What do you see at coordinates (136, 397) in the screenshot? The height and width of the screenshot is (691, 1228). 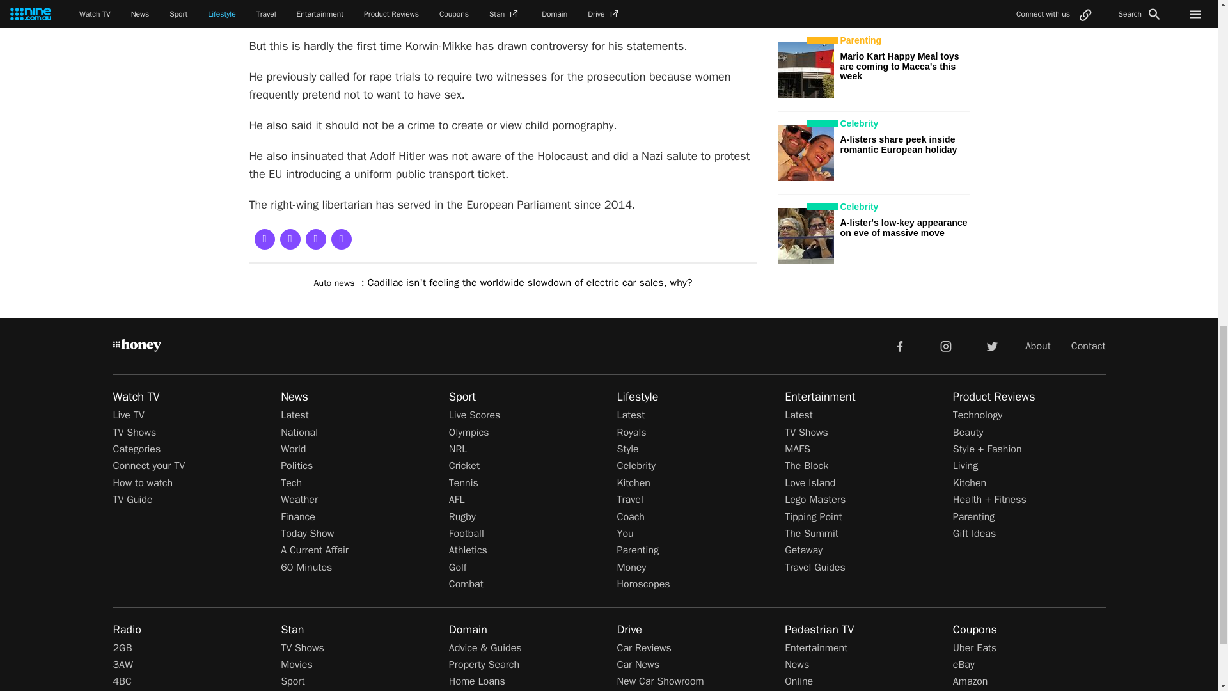 I see `Watch TV` at bounding box center [136, 397].